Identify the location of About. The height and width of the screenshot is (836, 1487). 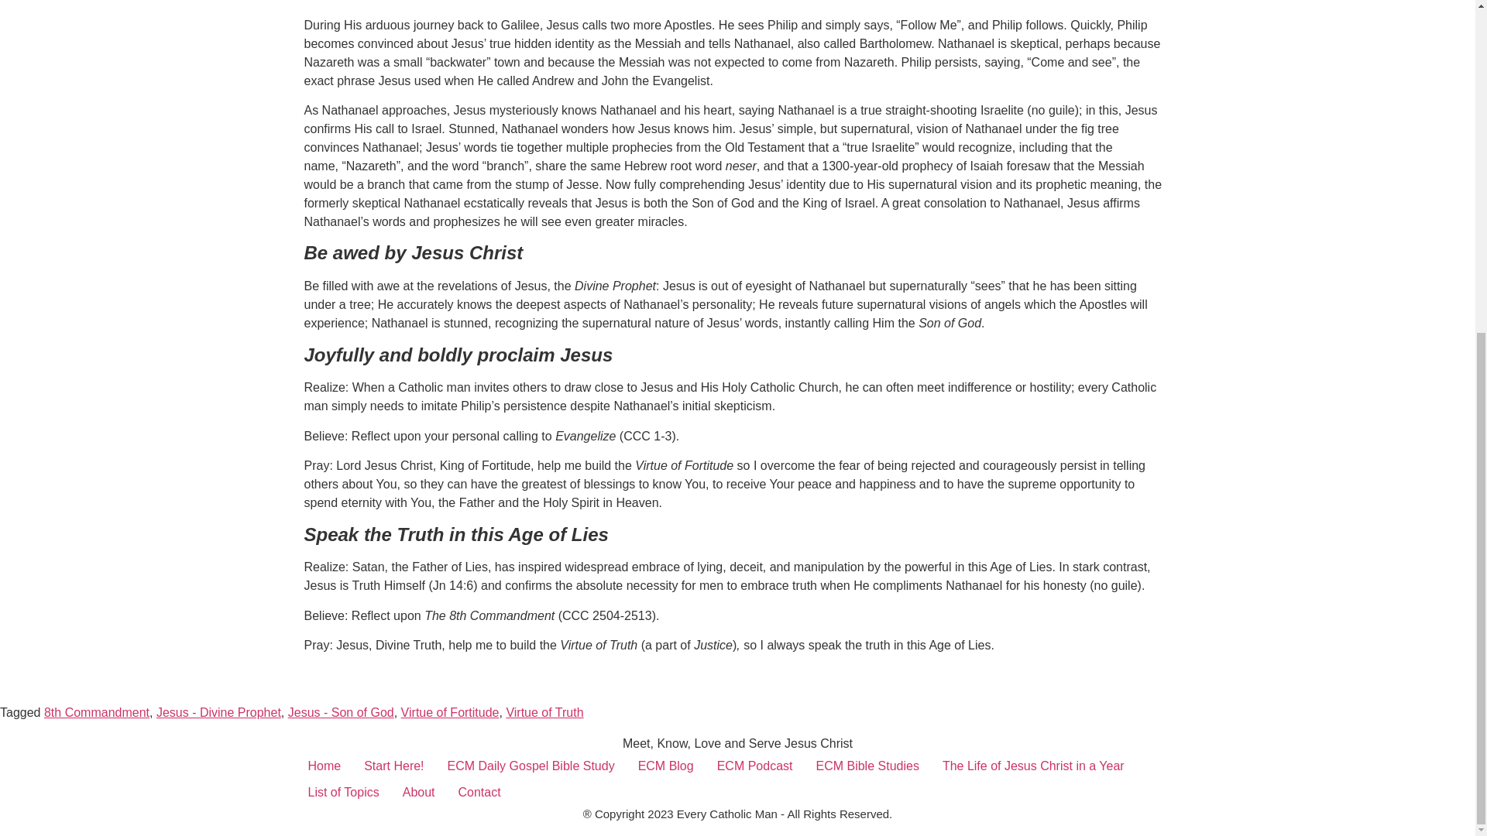
(418, 793).